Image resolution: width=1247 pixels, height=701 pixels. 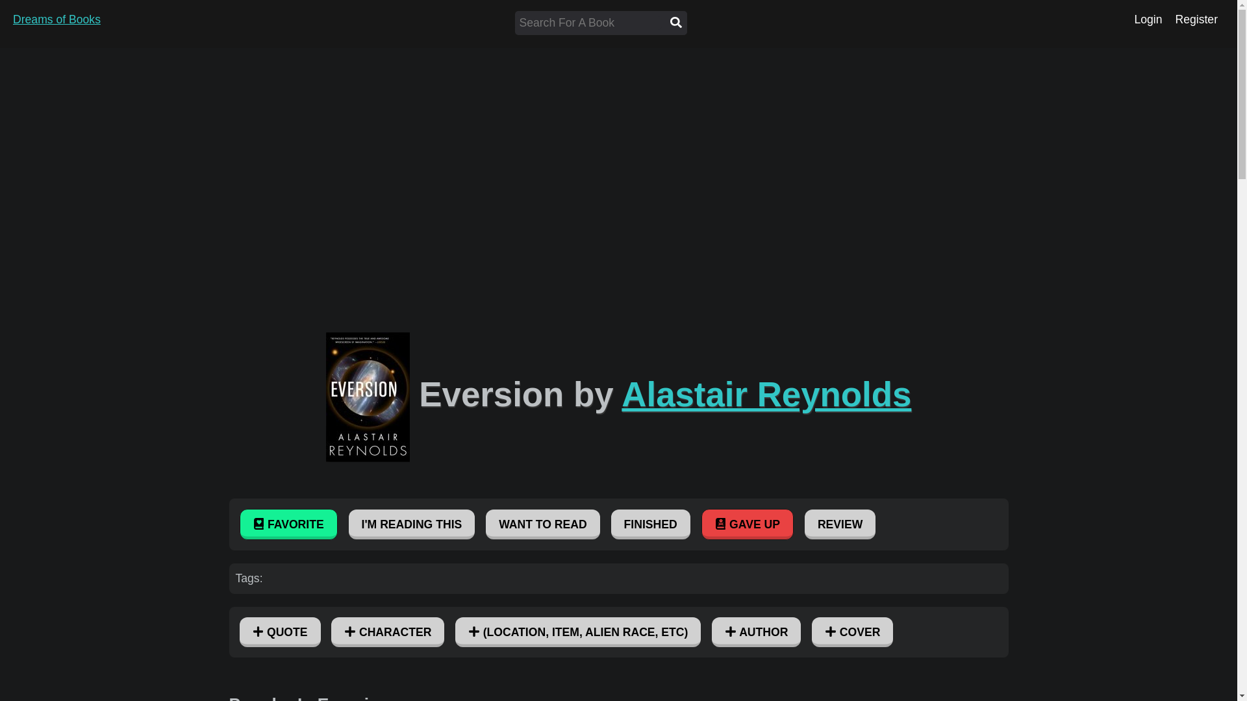 What do you see at coordinates (1196, 19) in the screenshot?
I see `Register` at bounding box center [1196, 19].